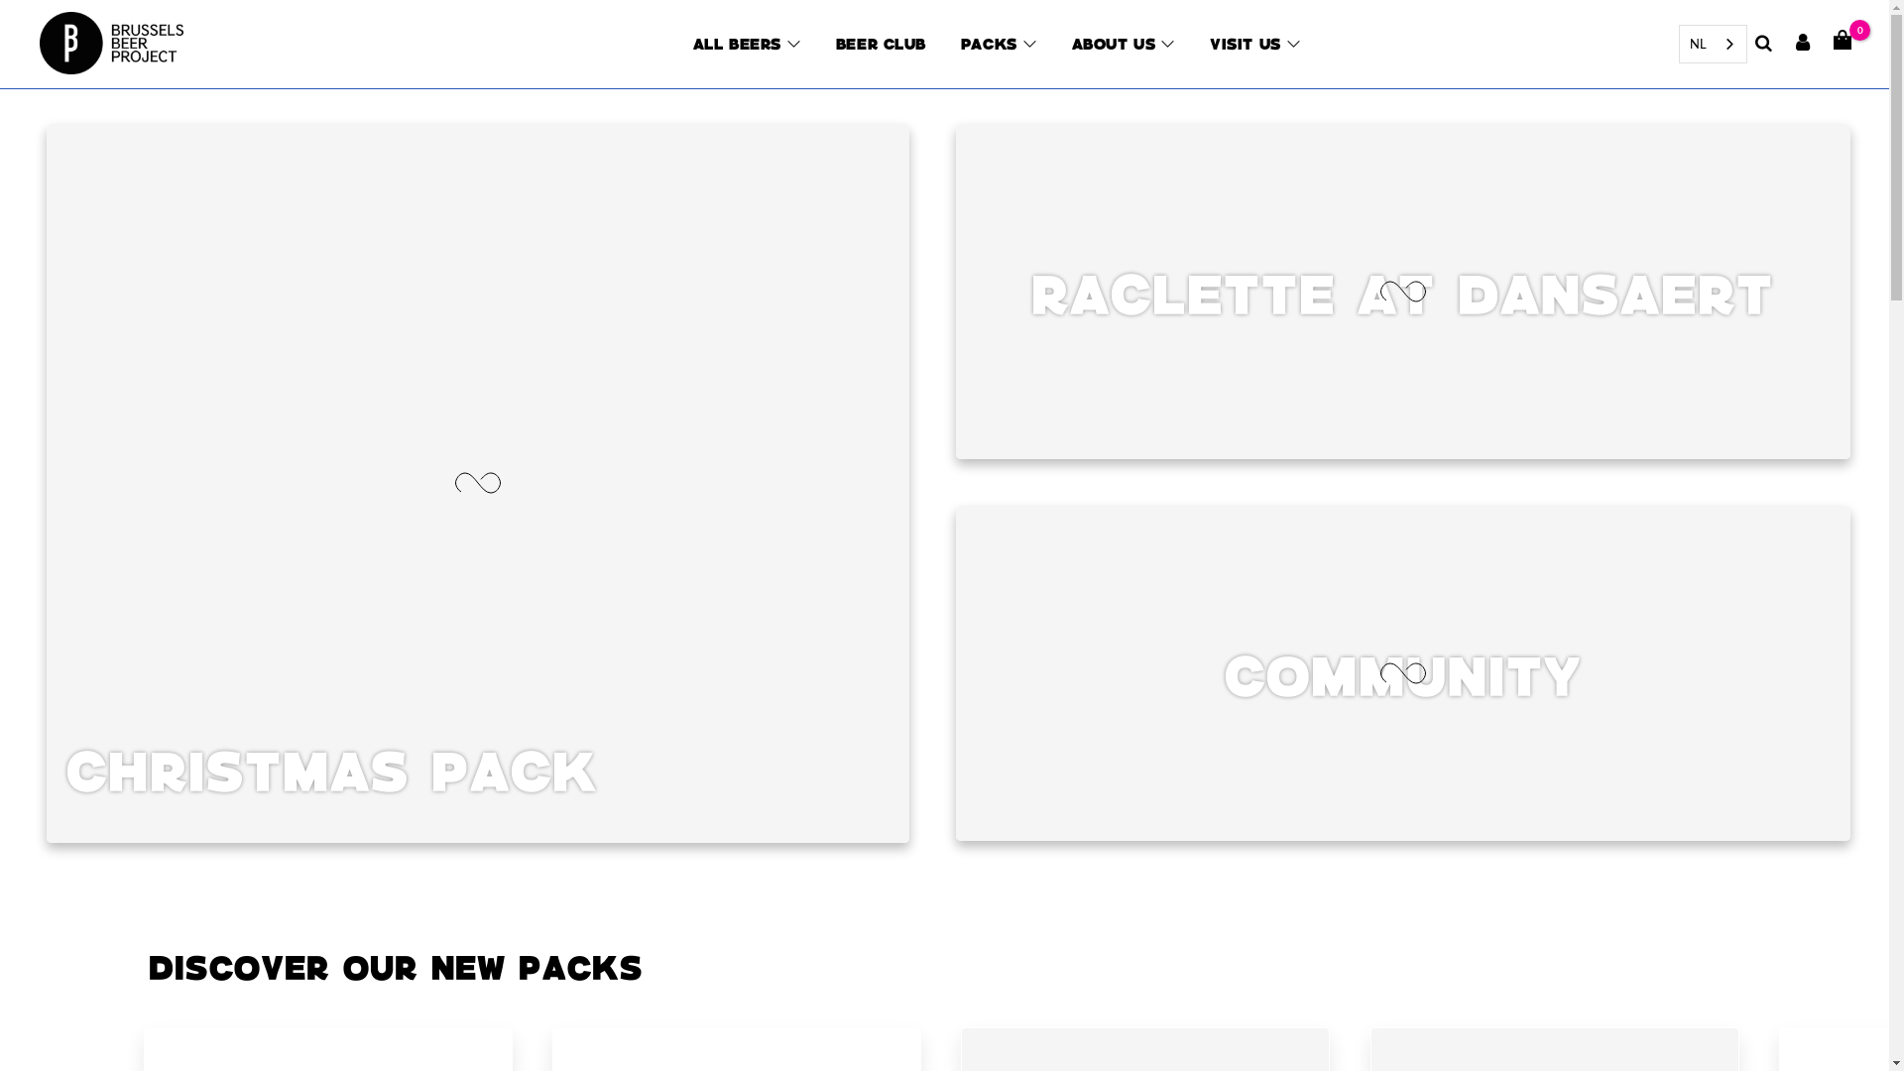  I want to click on Packs, so click(989, 44).